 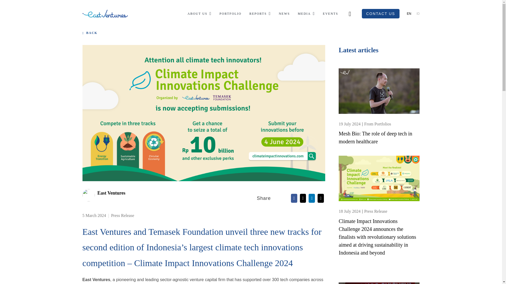 I want to click on PORTFOLIO, so click(x=230, y=14).